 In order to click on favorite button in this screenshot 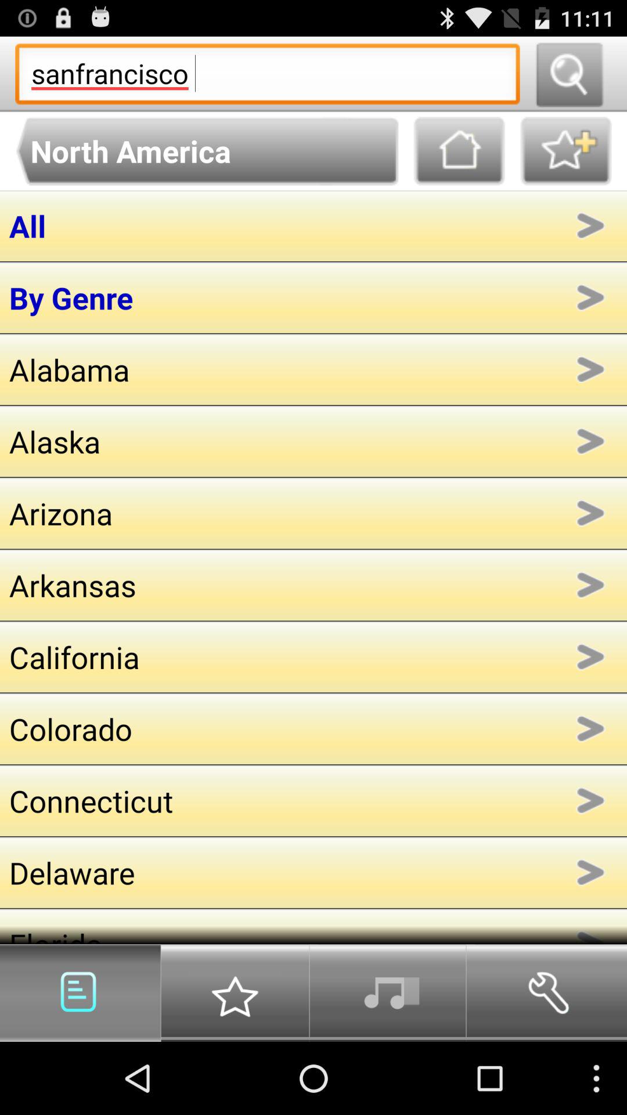, I will do `click(565, 151)`.